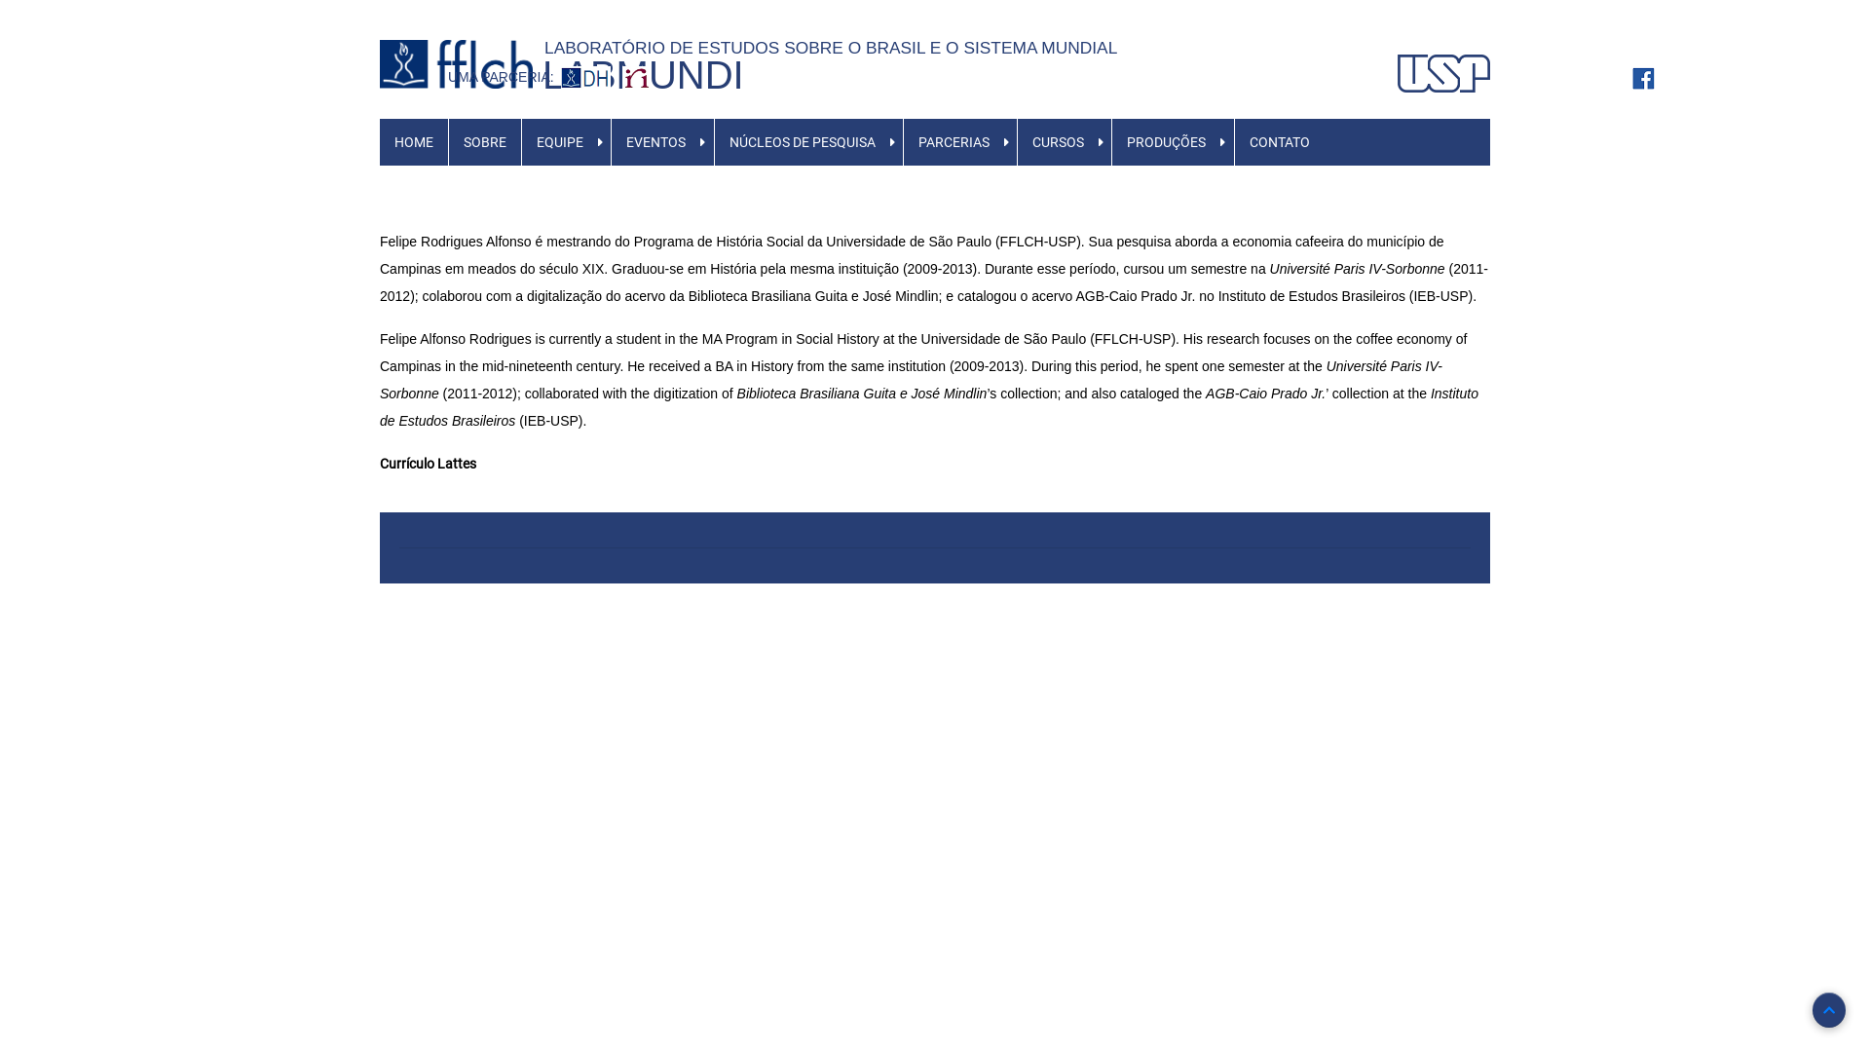  I want to click on EVENTOS, so click(656, 142).